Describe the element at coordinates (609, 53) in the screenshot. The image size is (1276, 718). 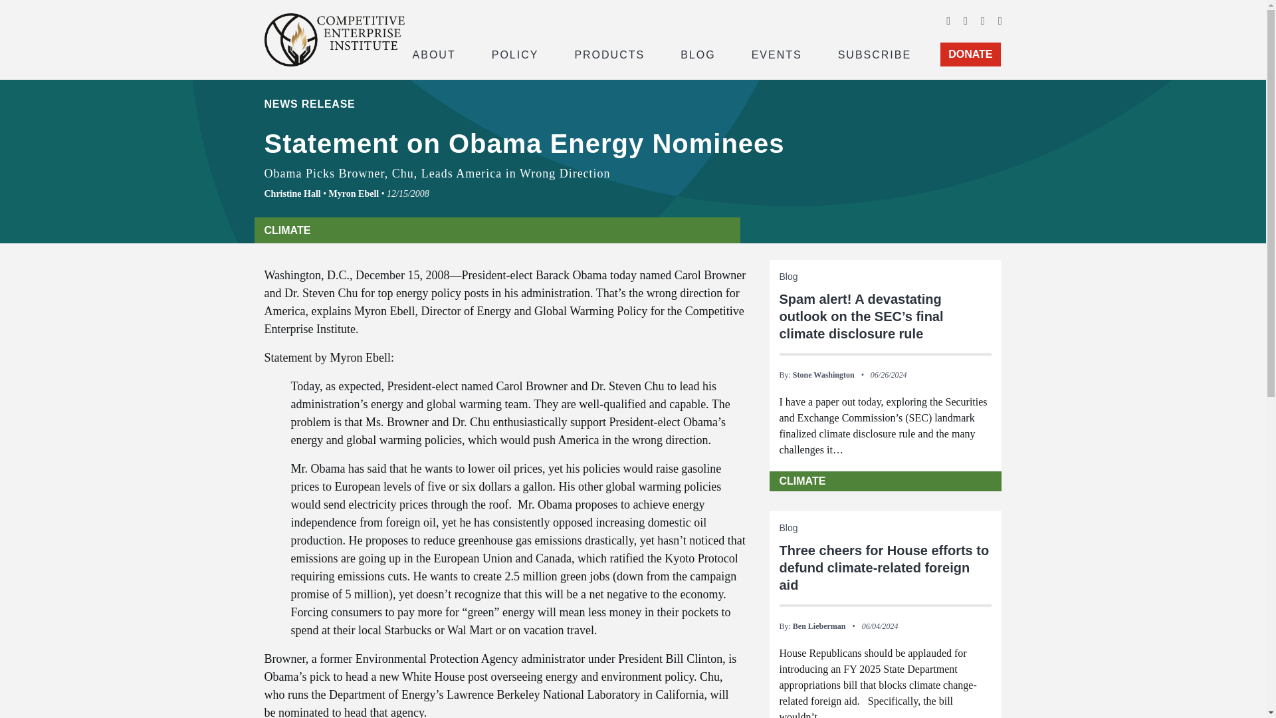
I see `PRODUCTS` at that location.